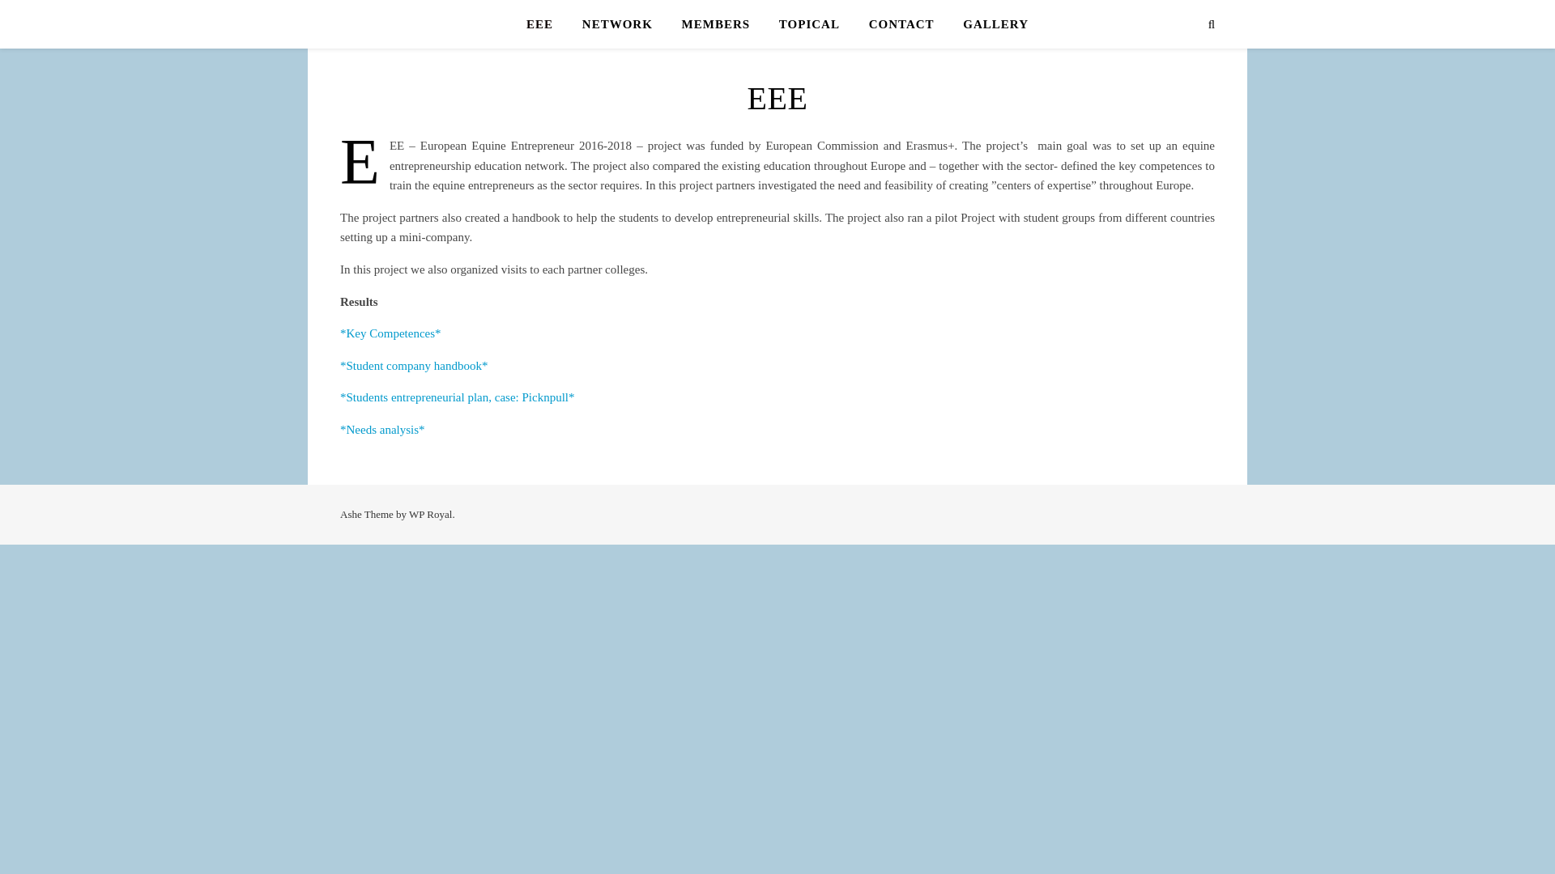 This screenshot has width=1555, height=874. I want to click on NETWORK, so click(617, 24).